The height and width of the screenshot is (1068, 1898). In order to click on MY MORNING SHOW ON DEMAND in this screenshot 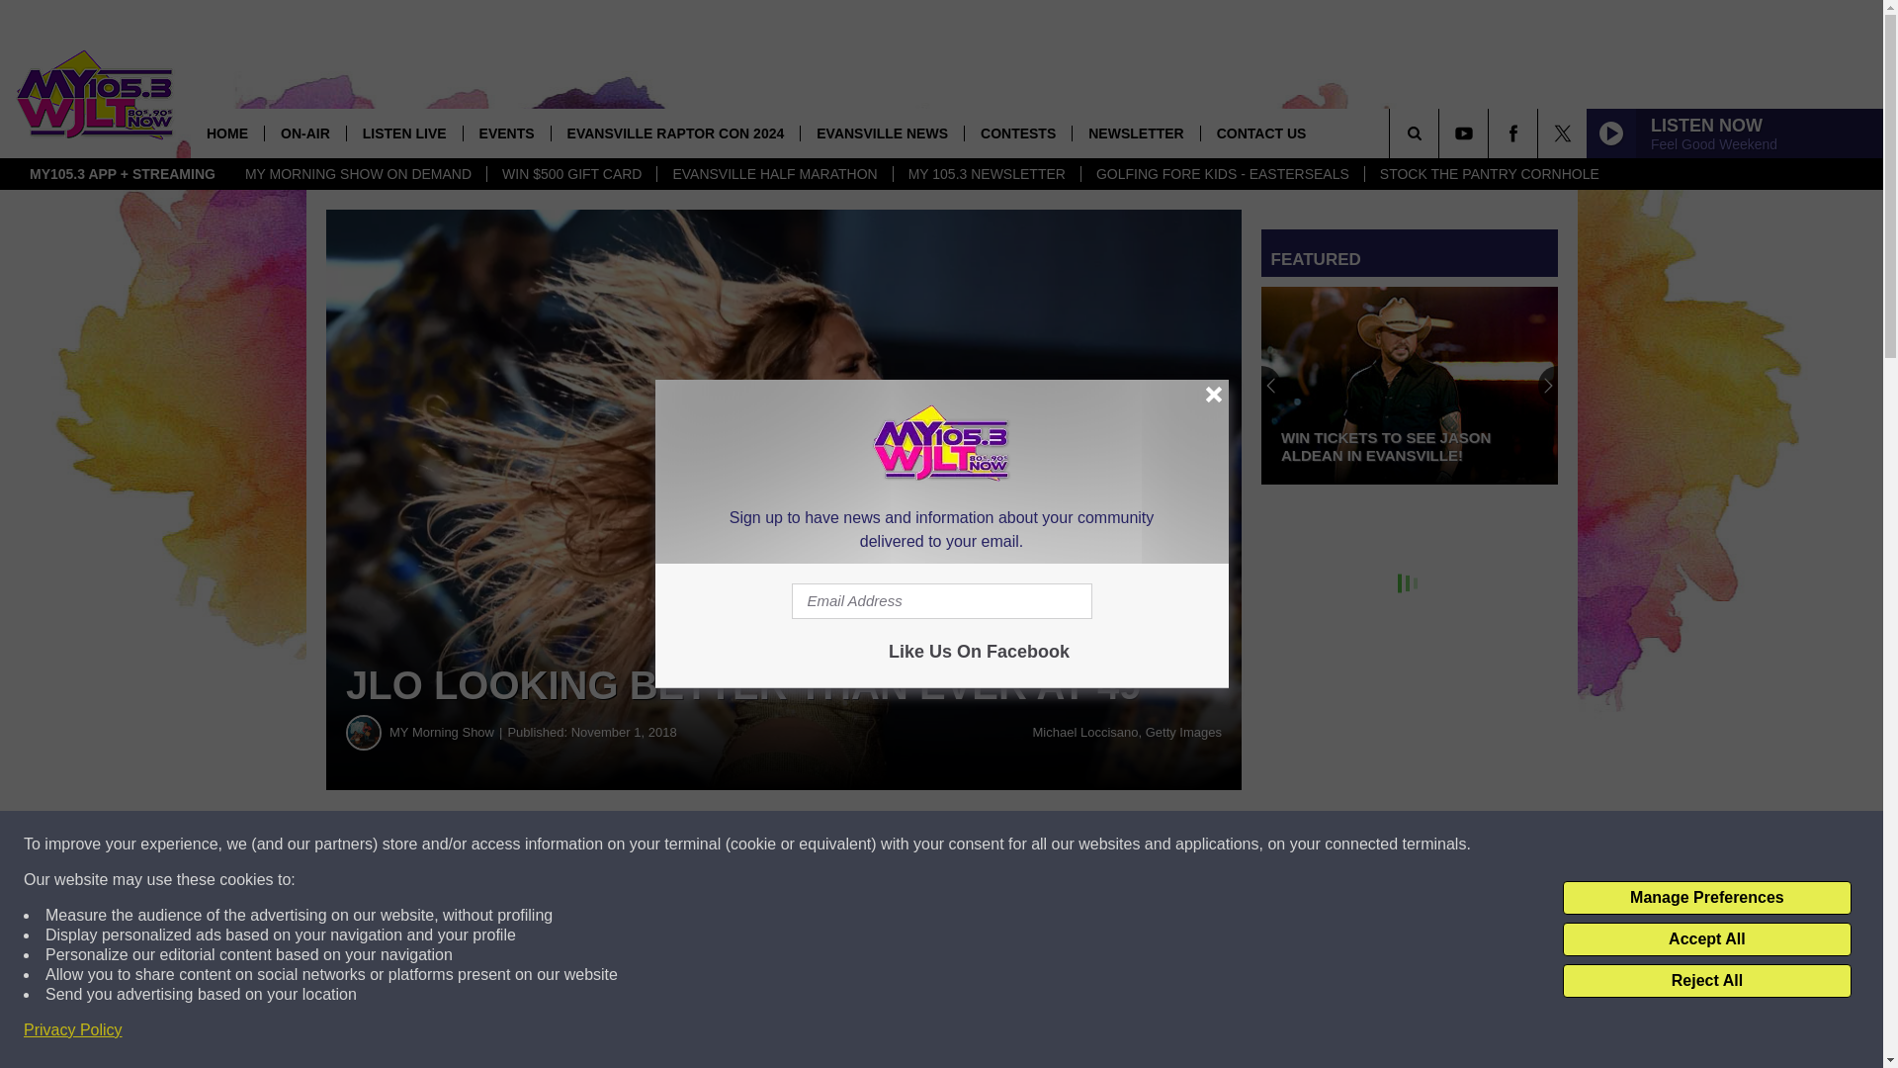, I will do `click(358, 174)`.